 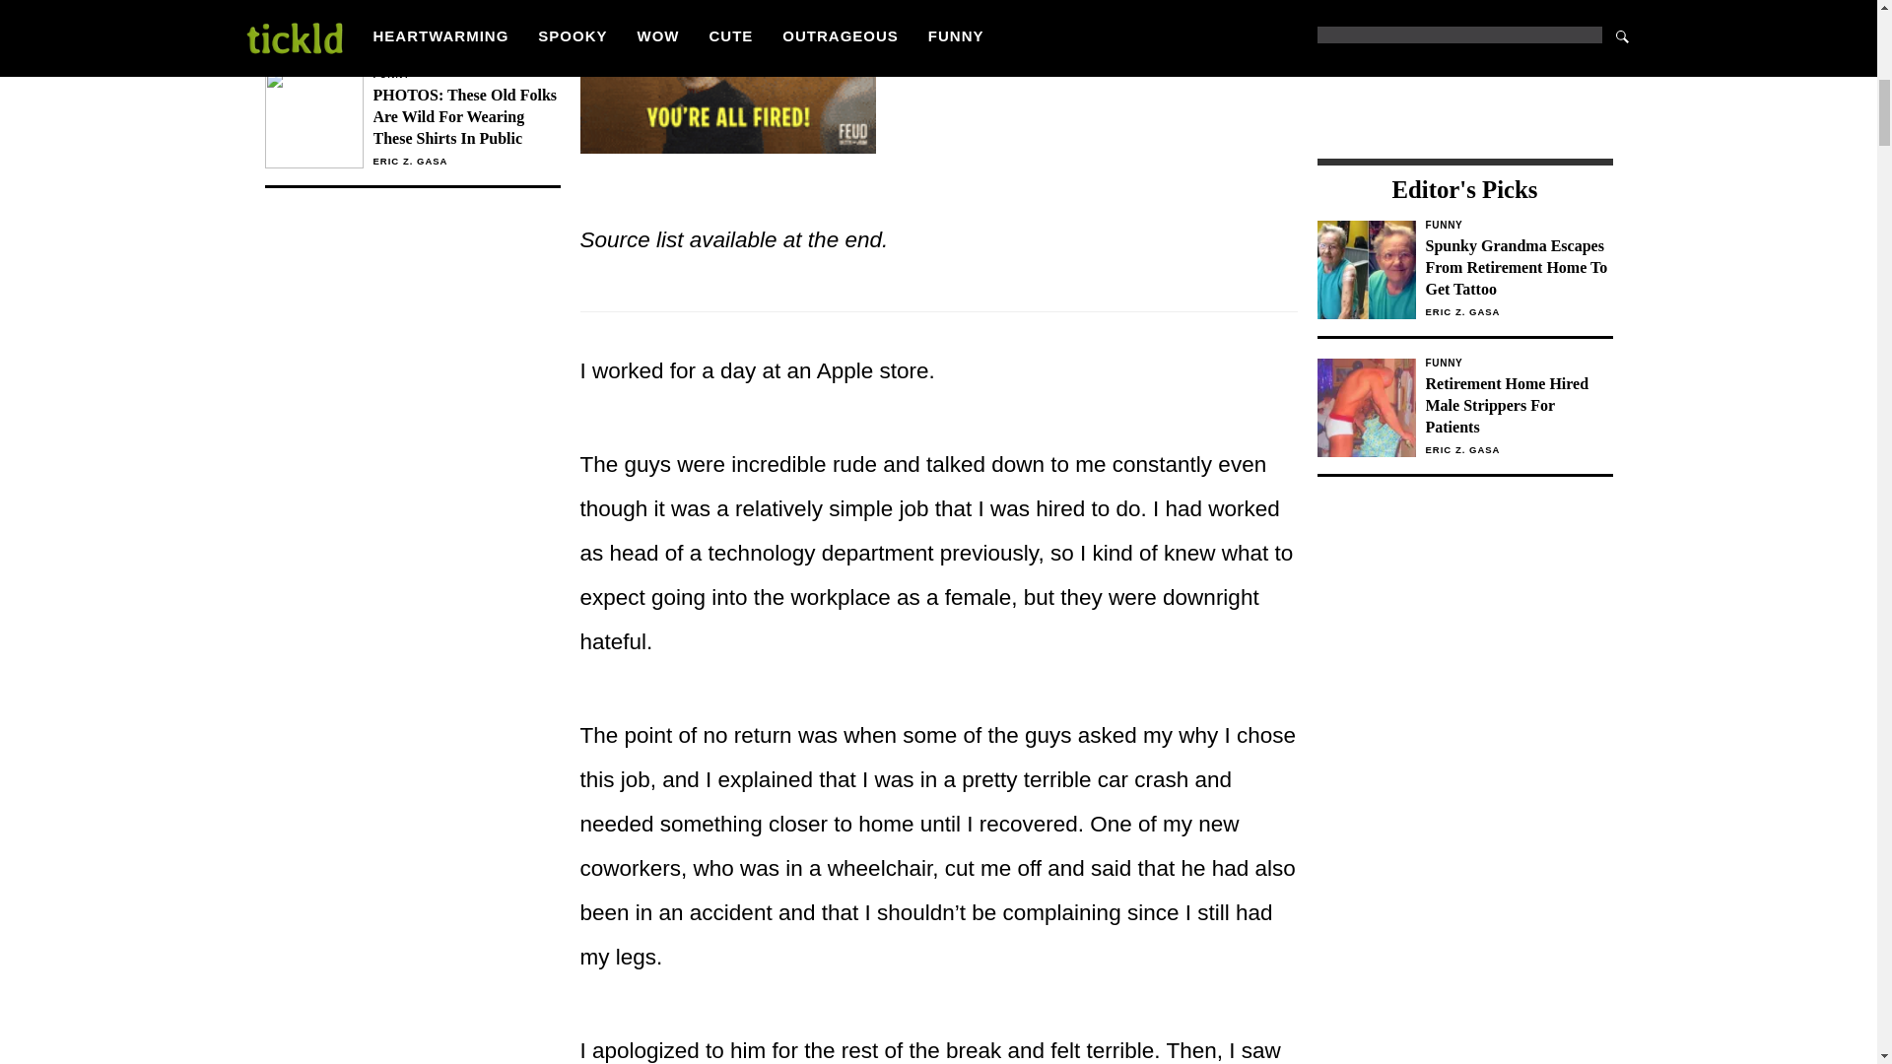 I want to click on Spunky Grandma Escapes From Retirement Home To Get Tattoo, so click(x=1518, y=267).